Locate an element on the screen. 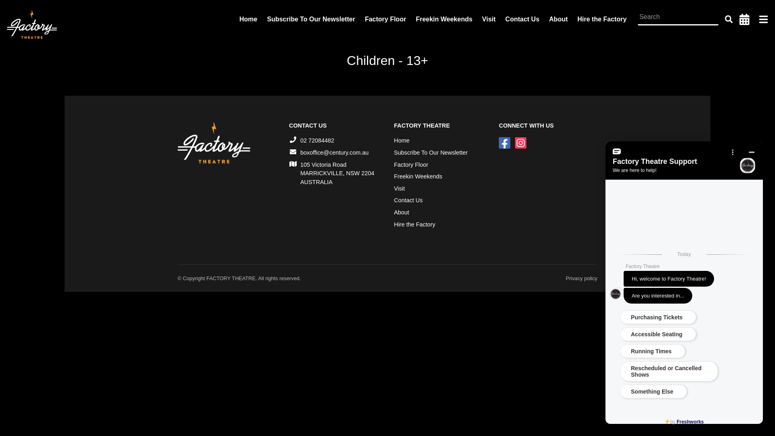  Visit is located at coordinates (399, 189).